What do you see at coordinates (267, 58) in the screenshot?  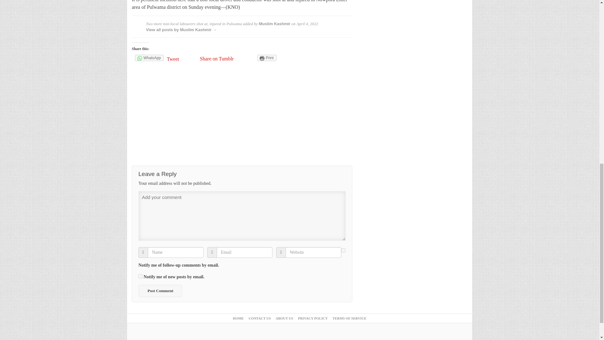 I see `Click to print` at bounding box center [267, 58].